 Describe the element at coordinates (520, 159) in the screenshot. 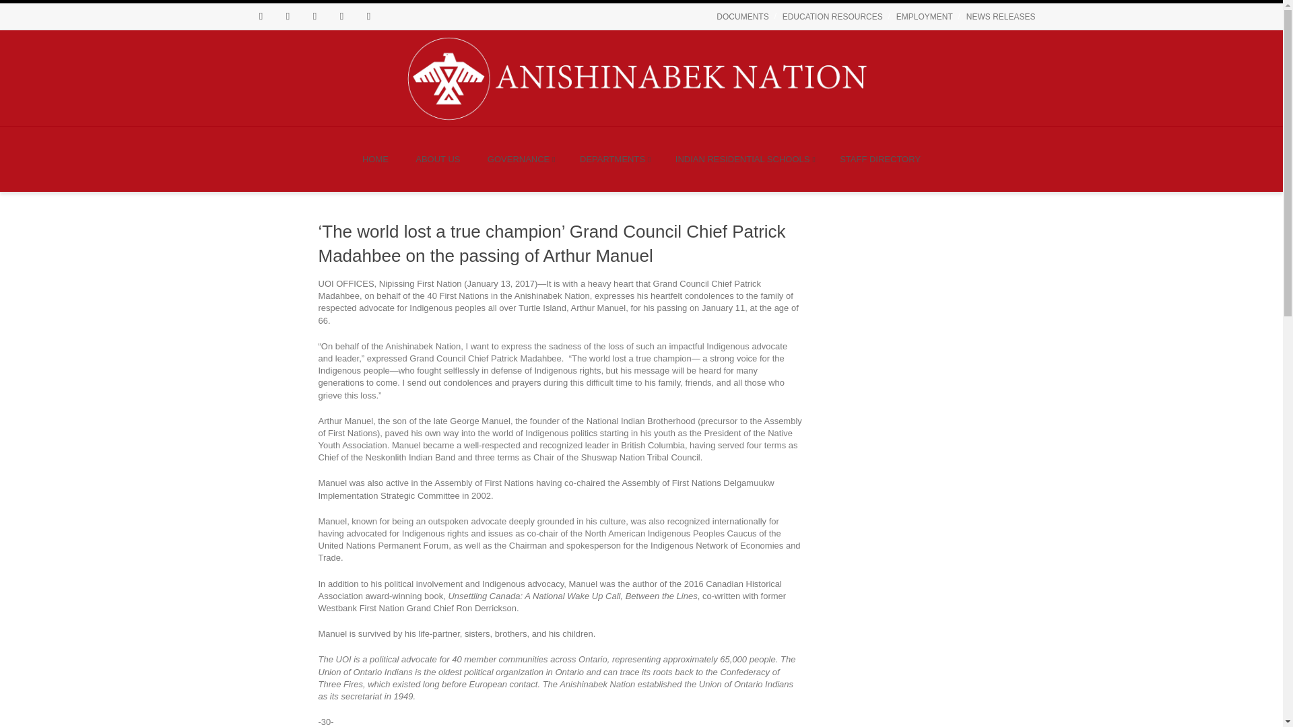

I see `GOVERNANCE` at that location.